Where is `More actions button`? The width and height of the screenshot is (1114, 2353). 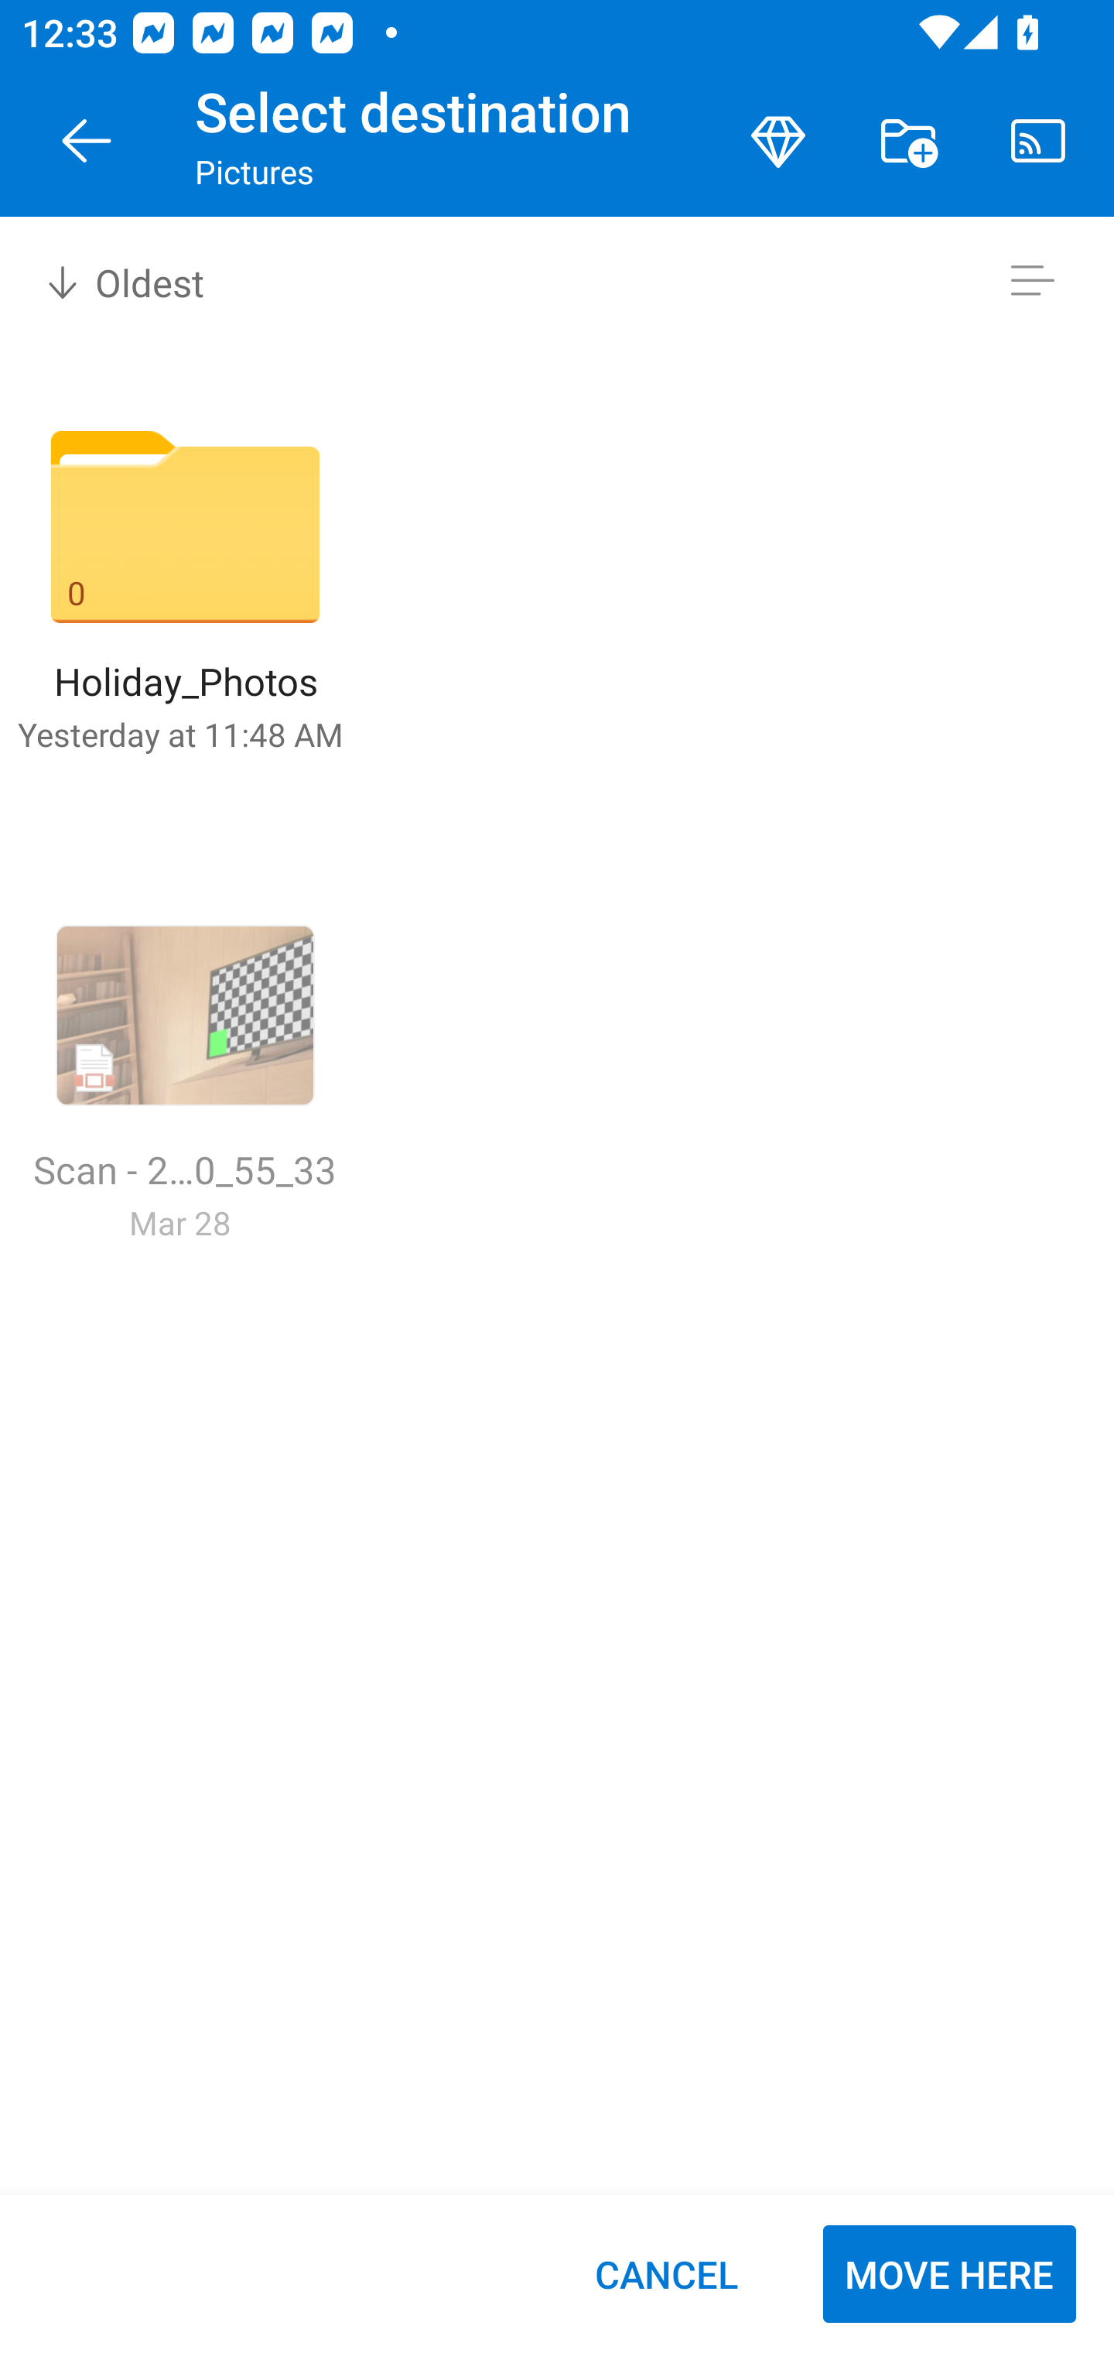
More actions button is located at coordinates (908, 141).